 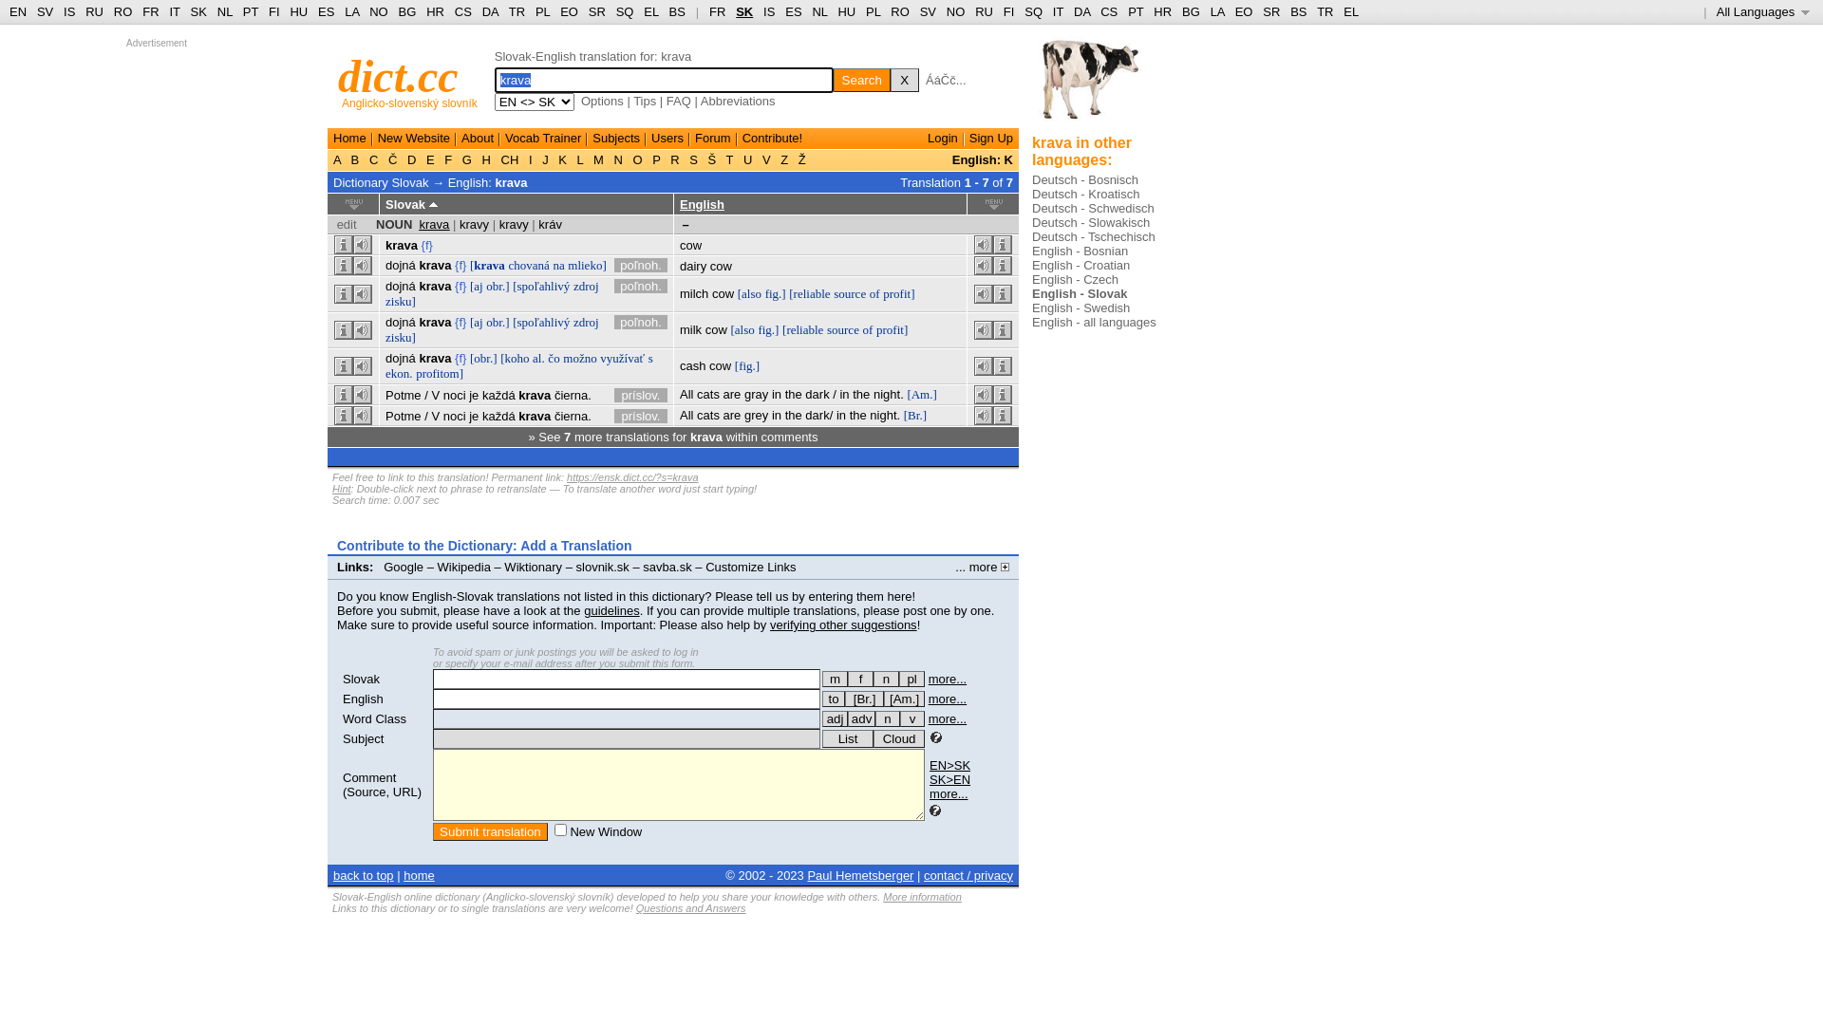 What do you see at coordinates (1091, 222) in the screenshot?
I see `Deutsch - Slowakisch` at bounding box center [1091, 222].